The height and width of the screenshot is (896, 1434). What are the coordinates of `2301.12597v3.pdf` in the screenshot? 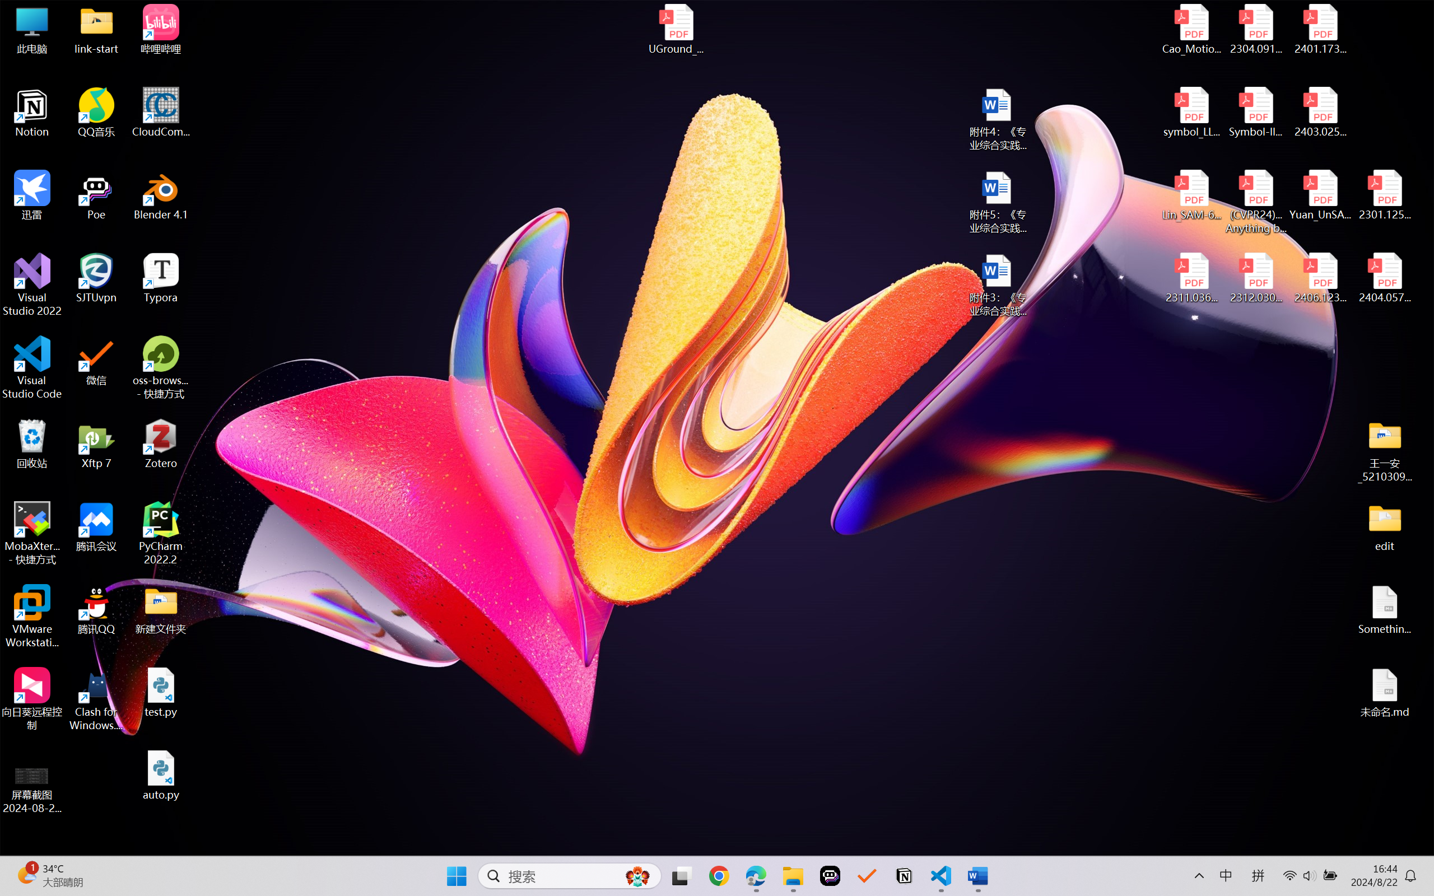 It's located at (1385, 195).